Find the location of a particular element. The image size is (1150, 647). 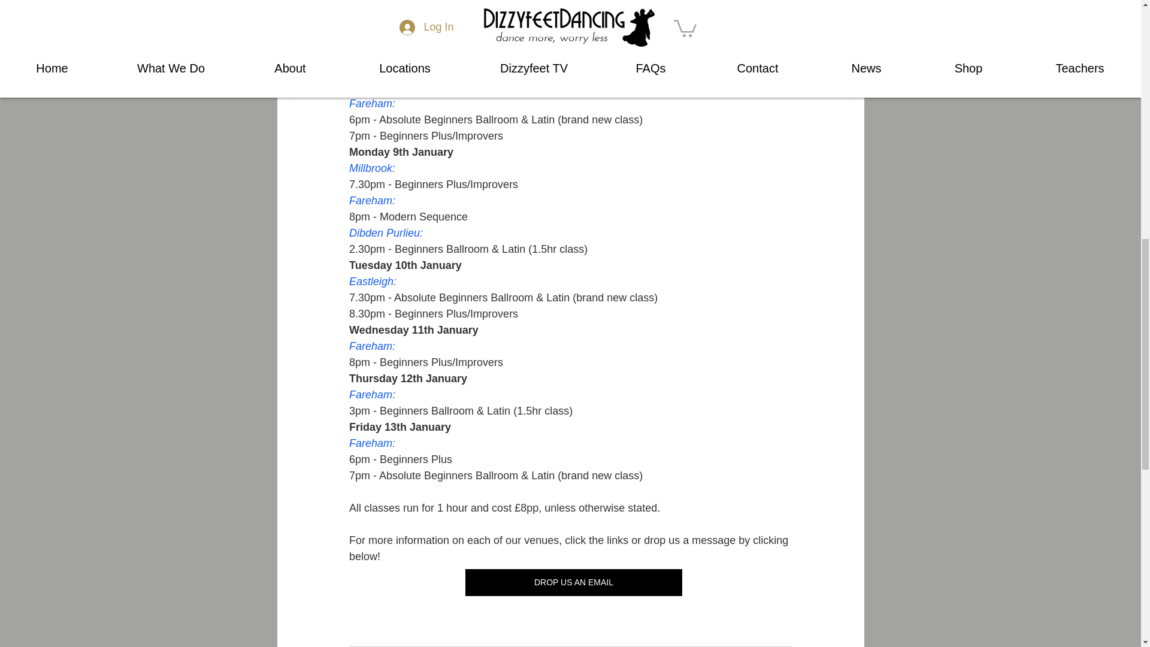

Fareham: is located at coordinates (371, 394).